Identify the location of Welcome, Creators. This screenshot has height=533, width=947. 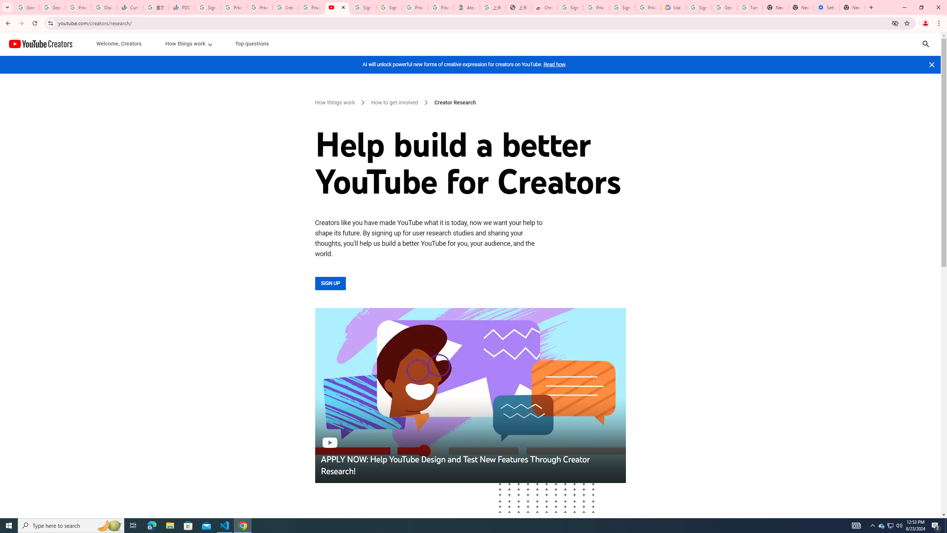
(119, 44).